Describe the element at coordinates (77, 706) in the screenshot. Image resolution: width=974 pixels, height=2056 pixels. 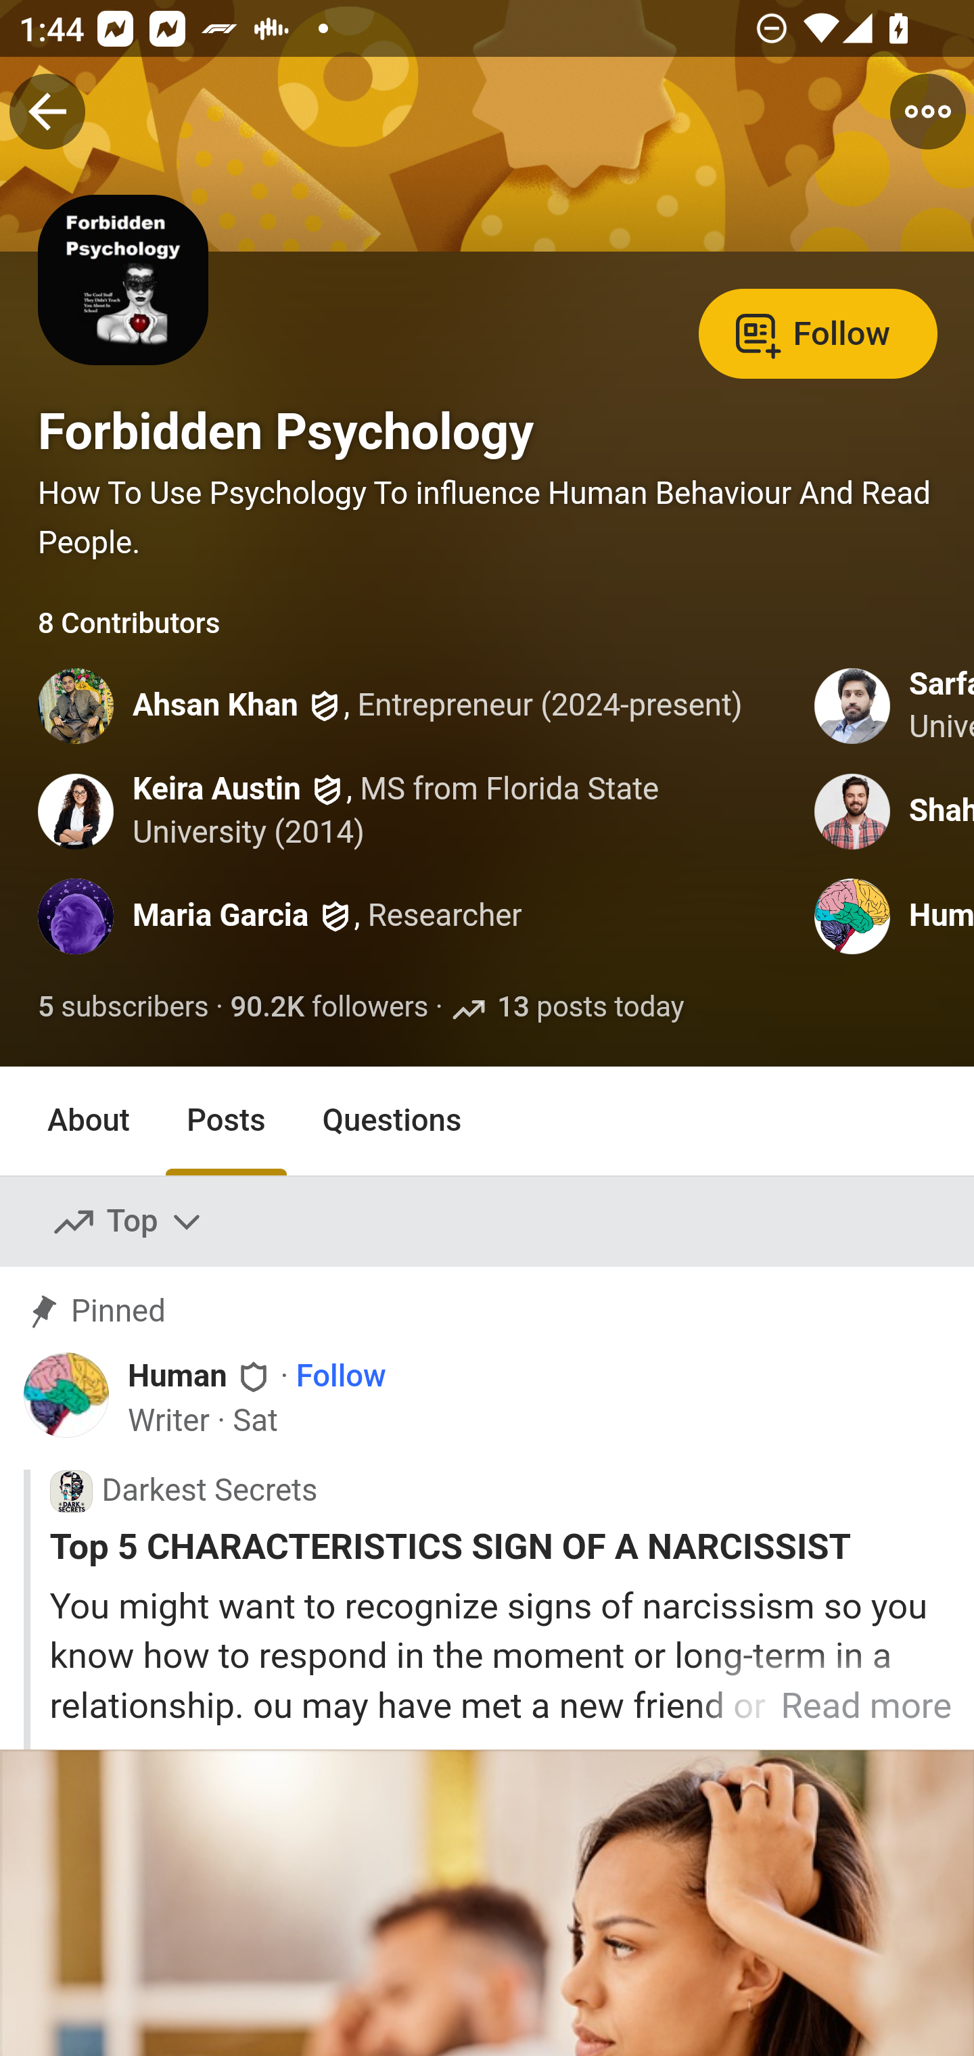
I see `Profile photo for Ahsan Khan` at that location.